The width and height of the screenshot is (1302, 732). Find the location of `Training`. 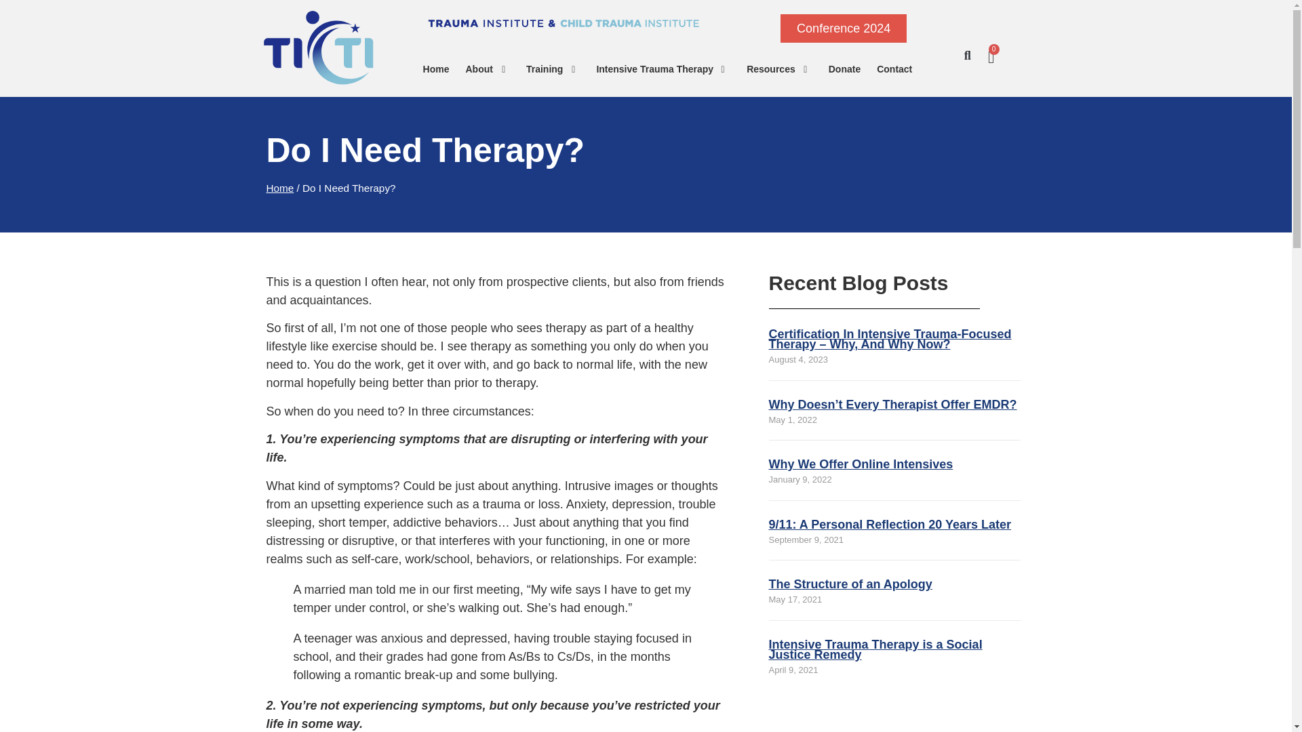

Training is located at coordinates (546, 69).